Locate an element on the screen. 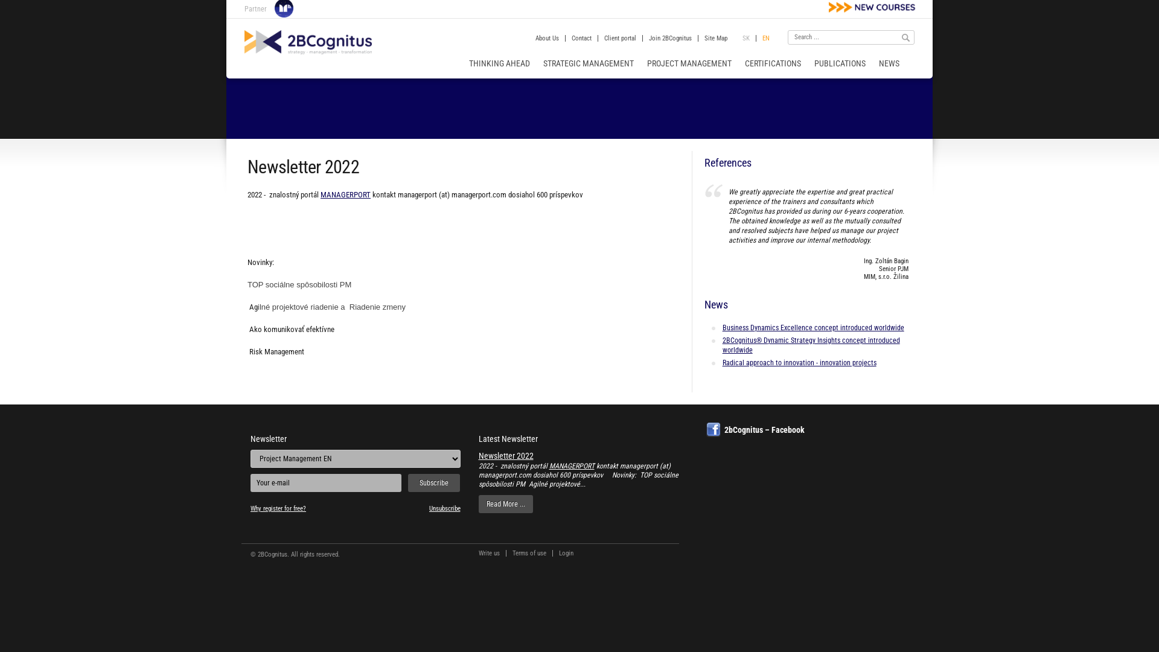 The width and height of the screenshot is (1159, 652). Read More ... is located at coordinates (505, 504).